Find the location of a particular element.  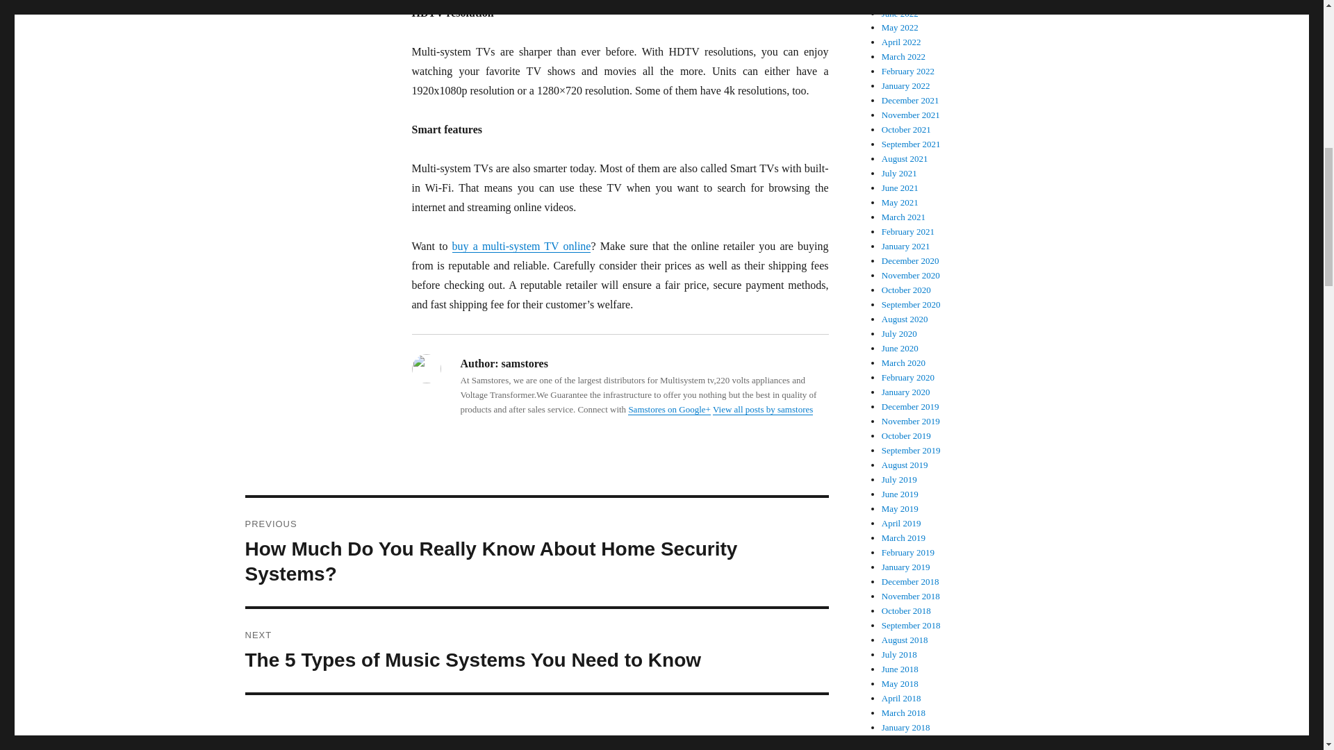

June 2022 is located at coordinates (900, 13).